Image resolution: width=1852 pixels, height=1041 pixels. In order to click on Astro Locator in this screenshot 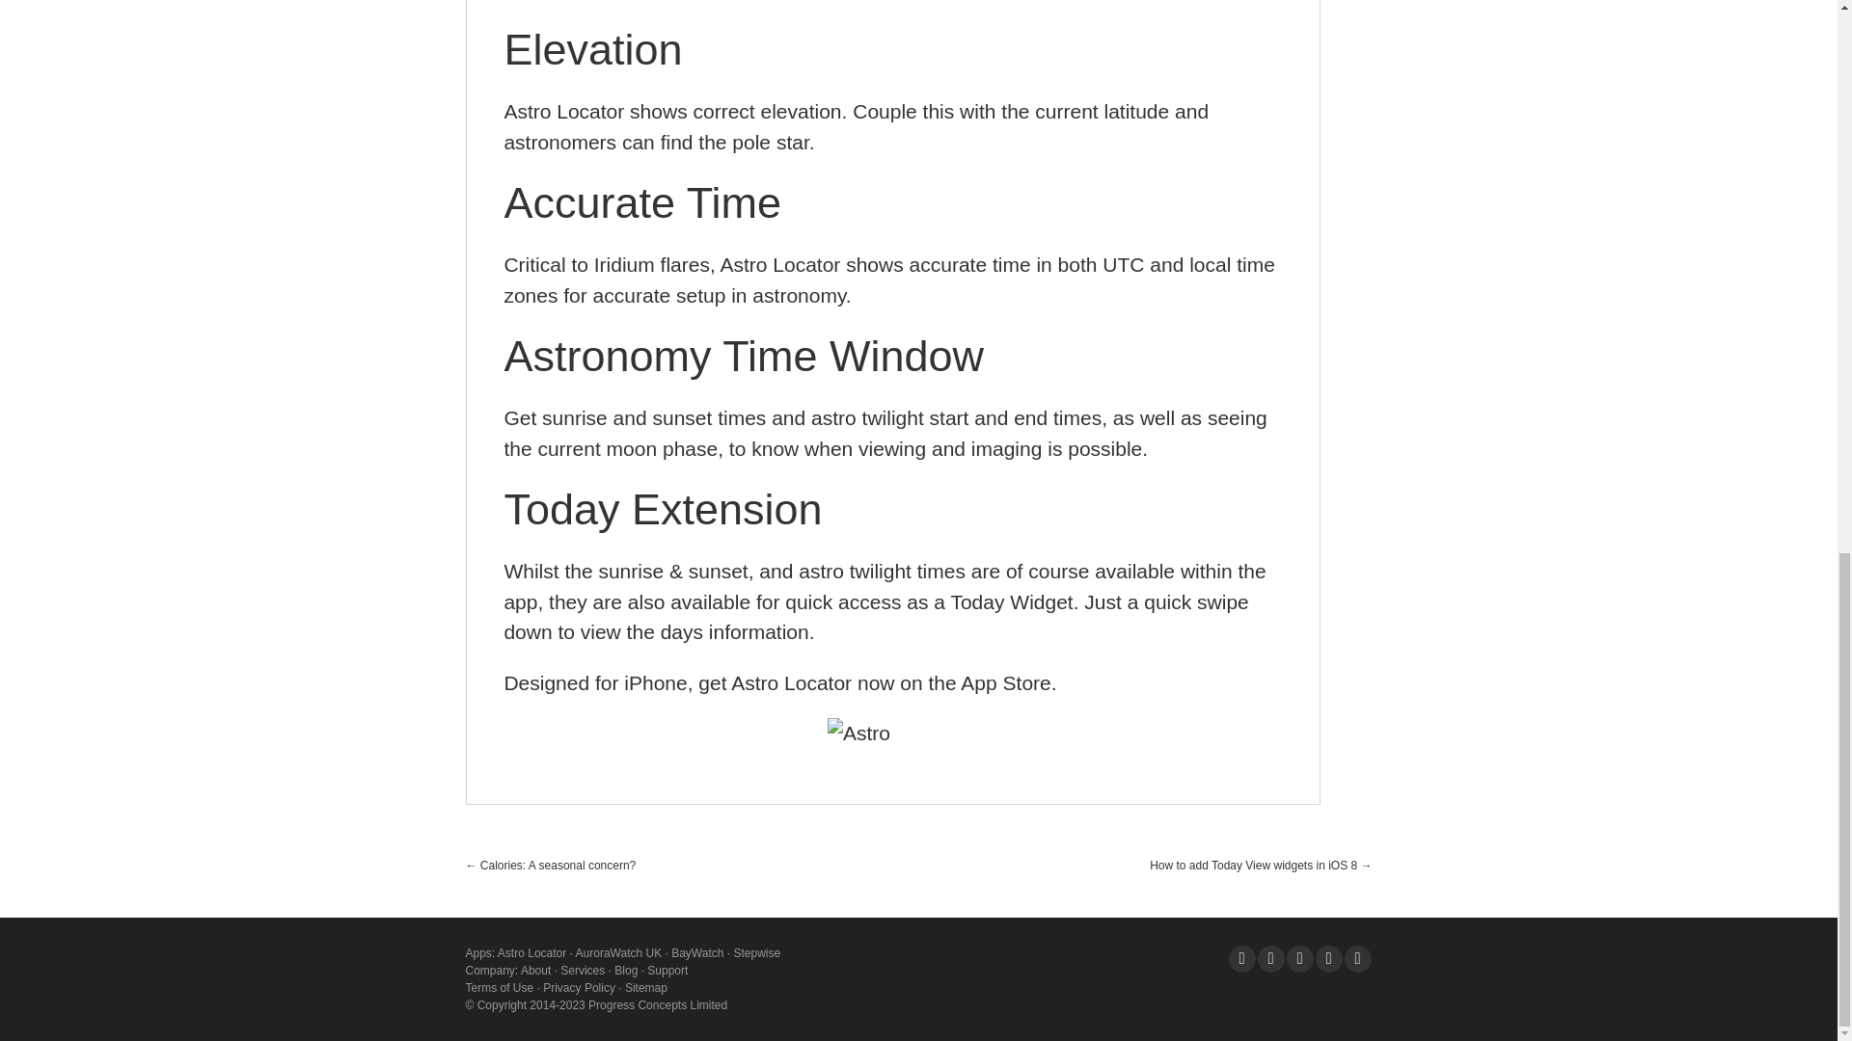, I will do `click(532, 952)`.